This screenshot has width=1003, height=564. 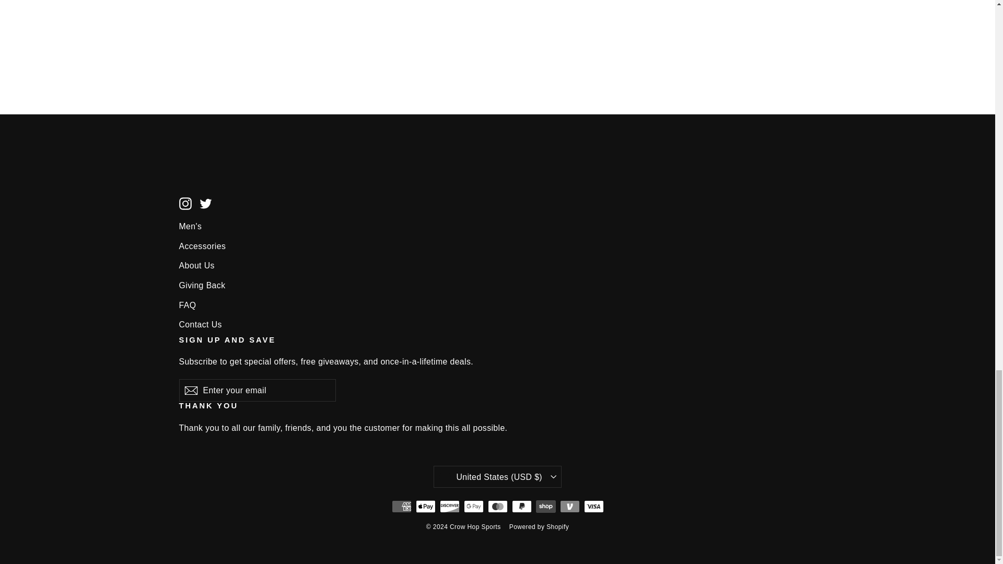 What do you see at coordinates (206, 204) in the screenshot?
I see `twitter` at bounding box center [206, 204].